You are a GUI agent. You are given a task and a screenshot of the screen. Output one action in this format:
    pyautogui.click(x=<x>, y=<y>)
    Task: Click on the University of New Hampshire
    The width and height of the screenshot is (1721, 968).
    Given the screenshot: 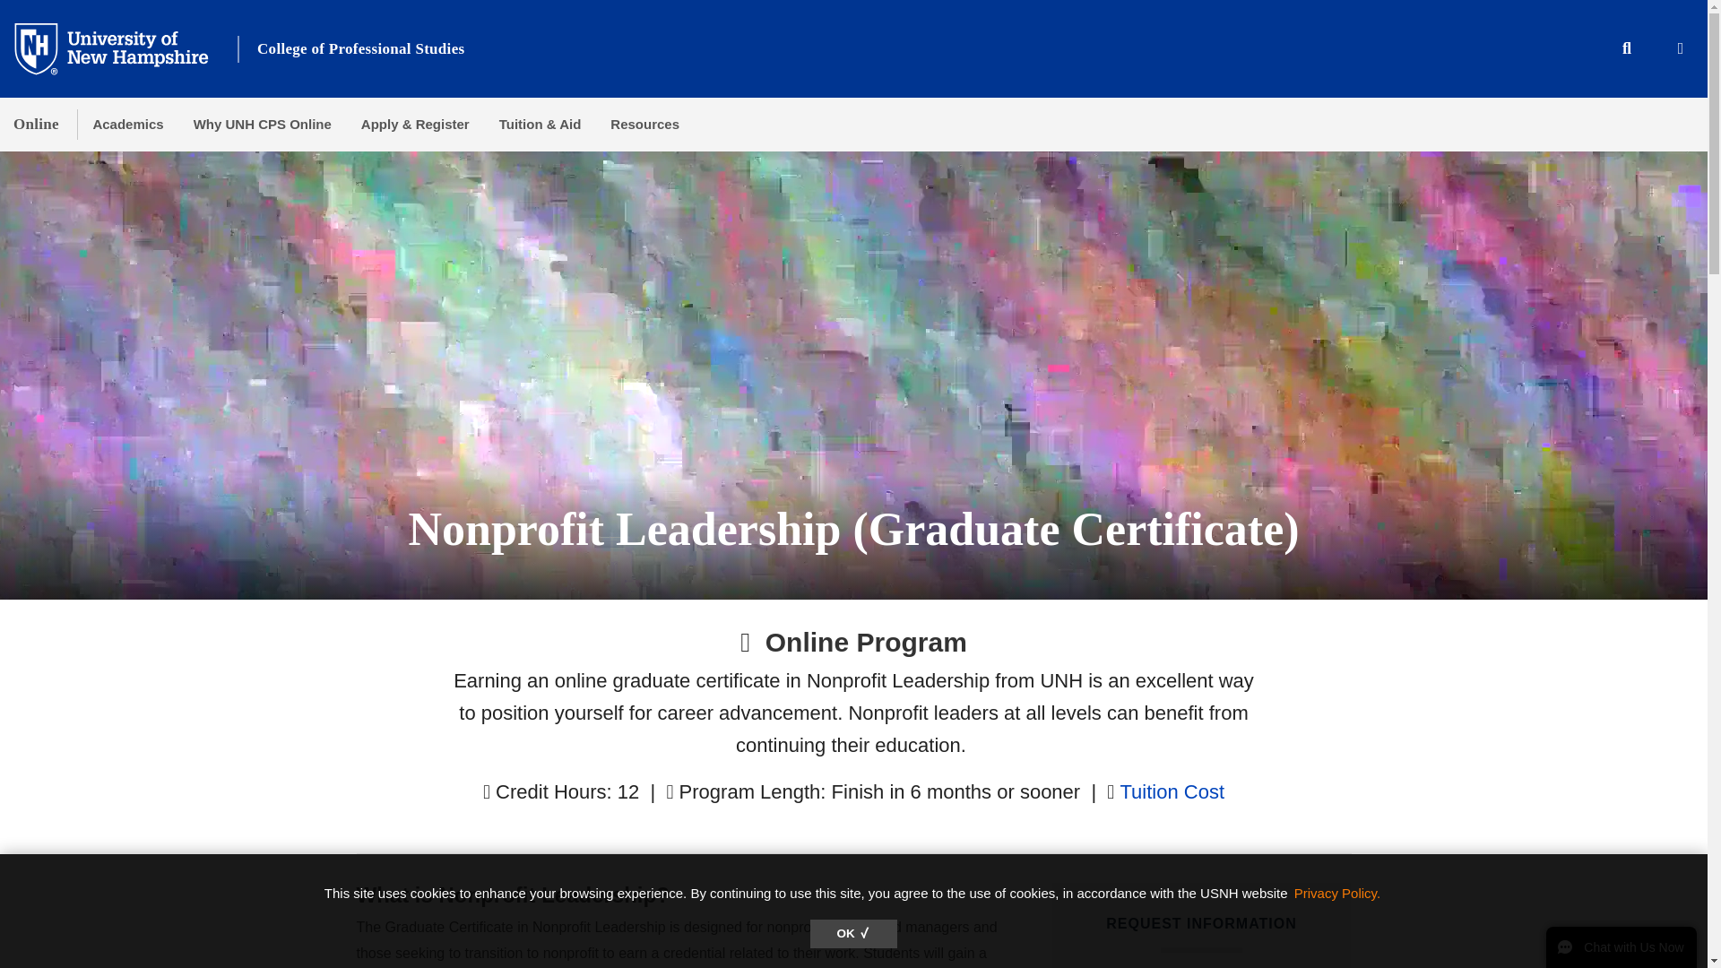 What is the action you would take?
    pyautogui.click(x=125, y=48)
    